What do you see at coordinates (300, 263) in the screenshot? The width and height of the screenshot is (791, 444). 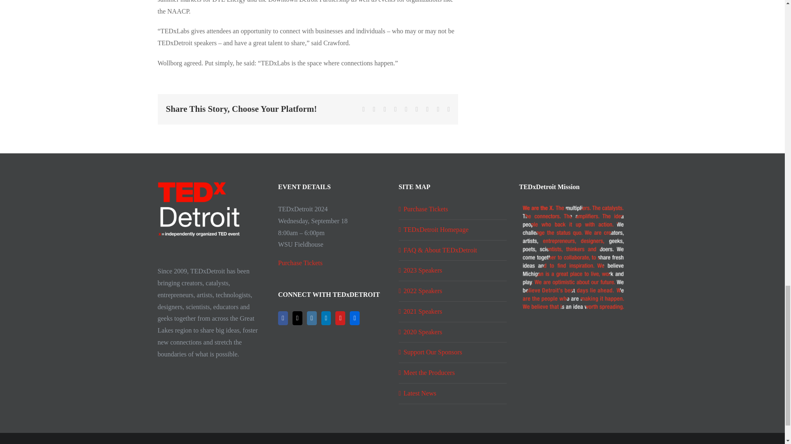 I see `Purchase Tickets` at bounding box center [300, 263].